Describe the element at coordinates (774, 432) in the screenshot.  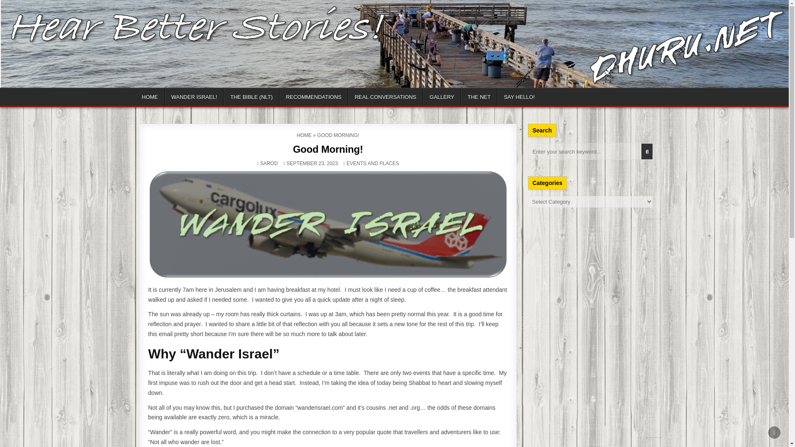
I see `Scroll to Top` at that location.